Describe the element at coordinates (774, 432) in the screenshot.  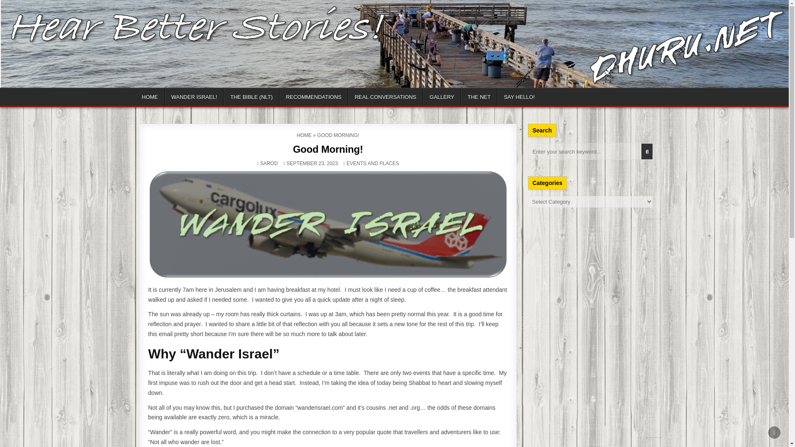
I see `Scroll to Top` at that location.